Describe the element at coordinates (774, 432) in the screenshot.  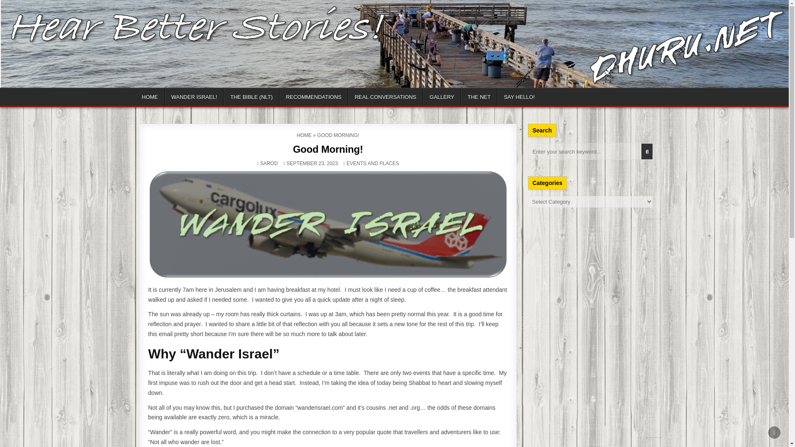
I see `Scroll to Top` at that location.